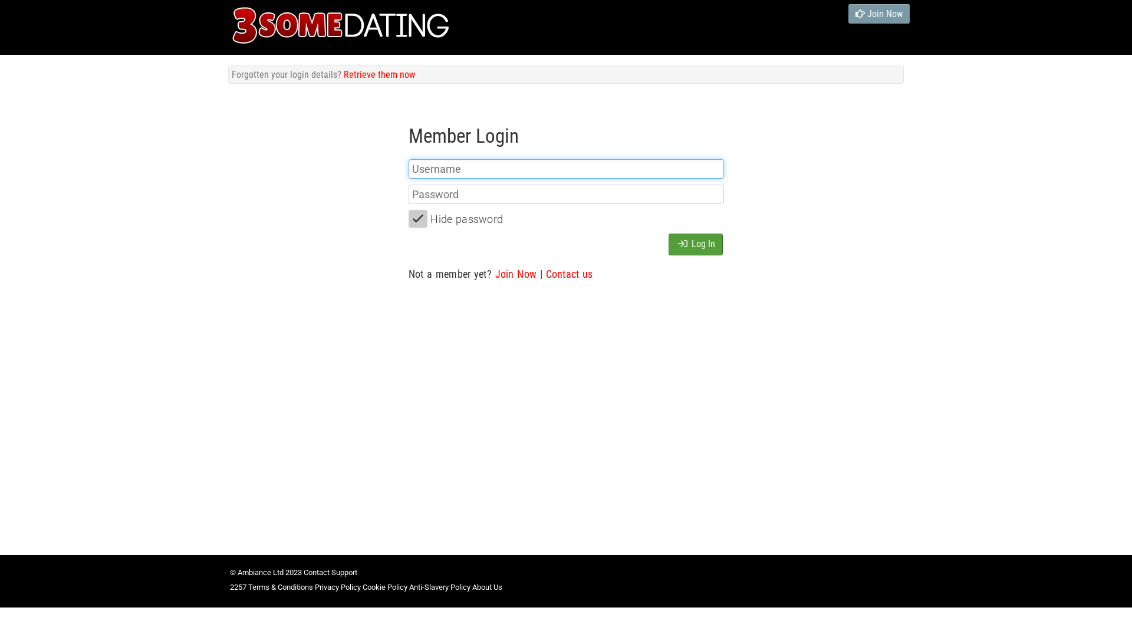 This screenshot has height=637, width=1132. I want to click on Cookie Policy, so click(385, 587).